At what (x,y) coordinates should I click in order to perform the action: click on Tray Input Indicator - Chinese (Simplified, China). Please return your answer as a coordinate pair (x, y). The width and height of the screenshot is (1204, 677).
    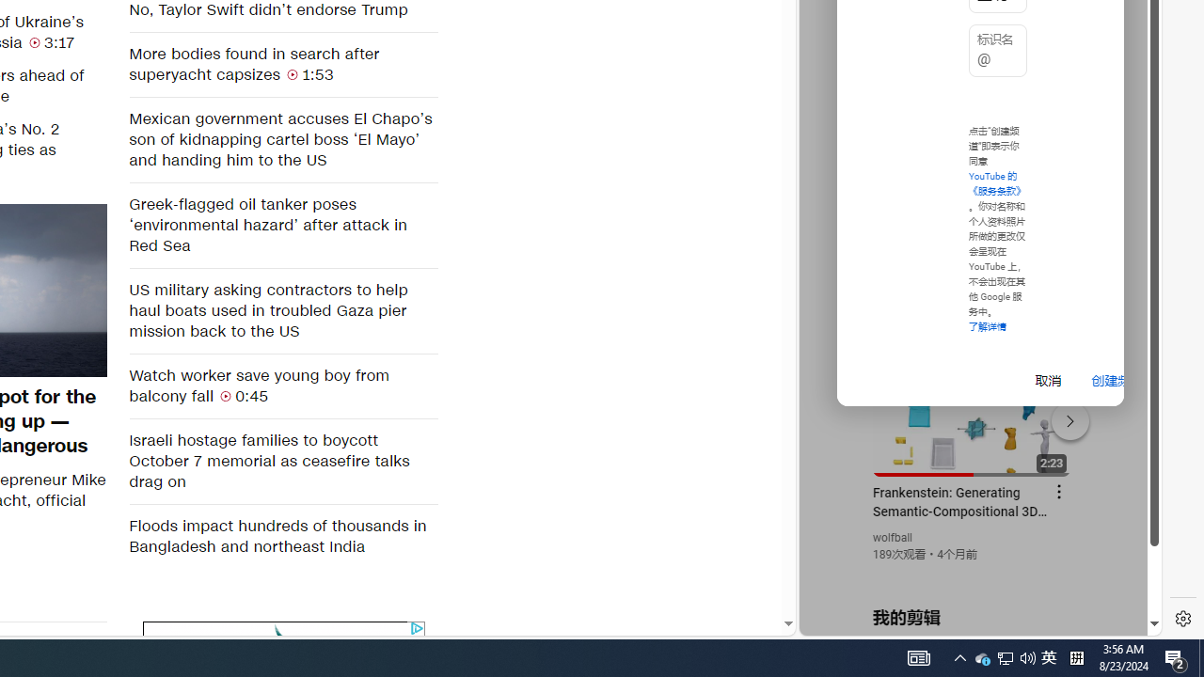
    Looking at the image, I should click on (1076, 658).